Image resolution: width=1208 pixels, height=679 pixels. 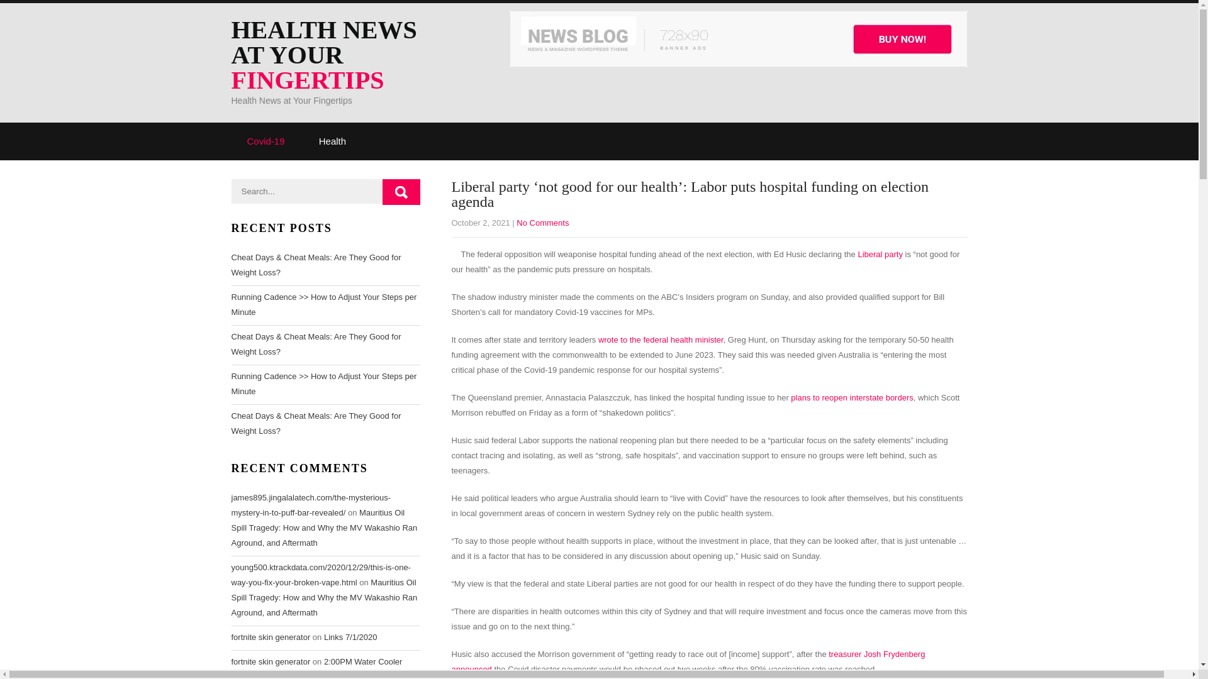 I want to click on wrote to the federal health minister, so click(x=661, y=339).